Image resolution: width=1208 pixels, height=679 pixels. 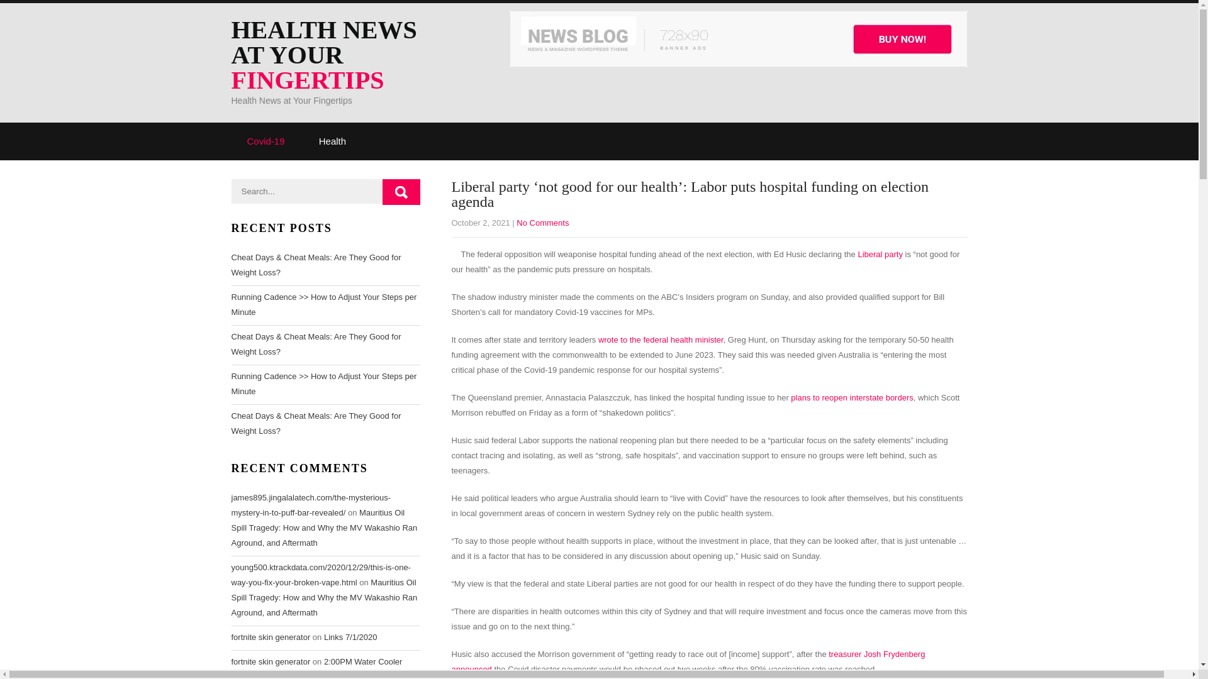 I want to click on wrote to the federal health minister, so click(x=661, y=339).